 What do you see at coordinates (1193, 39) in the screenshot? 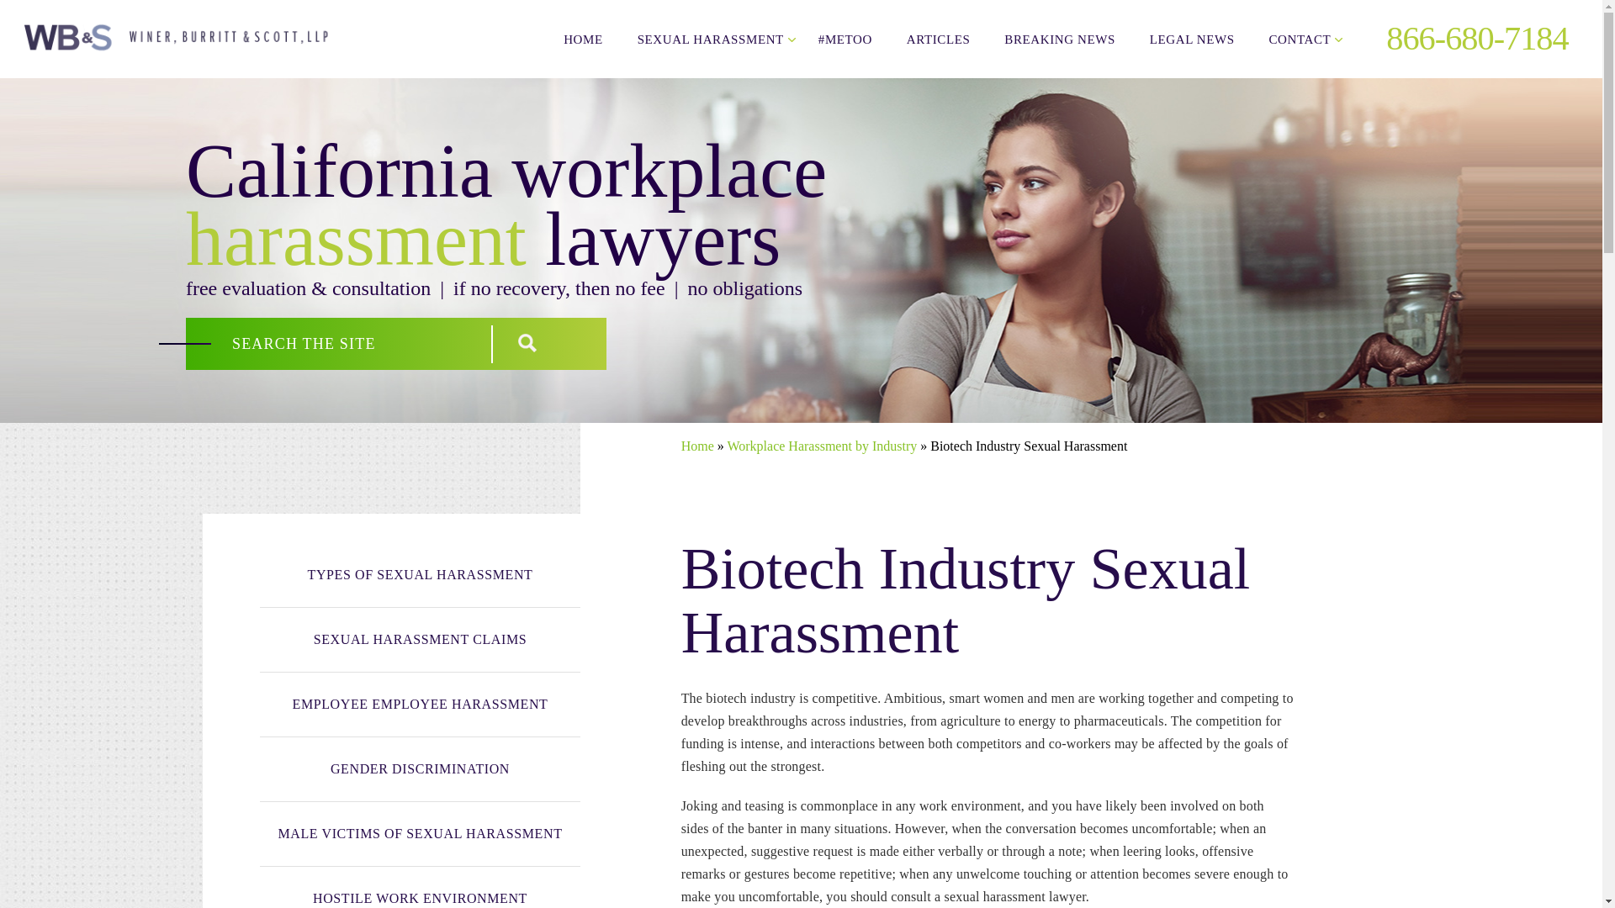
I see `LEGAL NEWS` at bounding box center [1193, 39].